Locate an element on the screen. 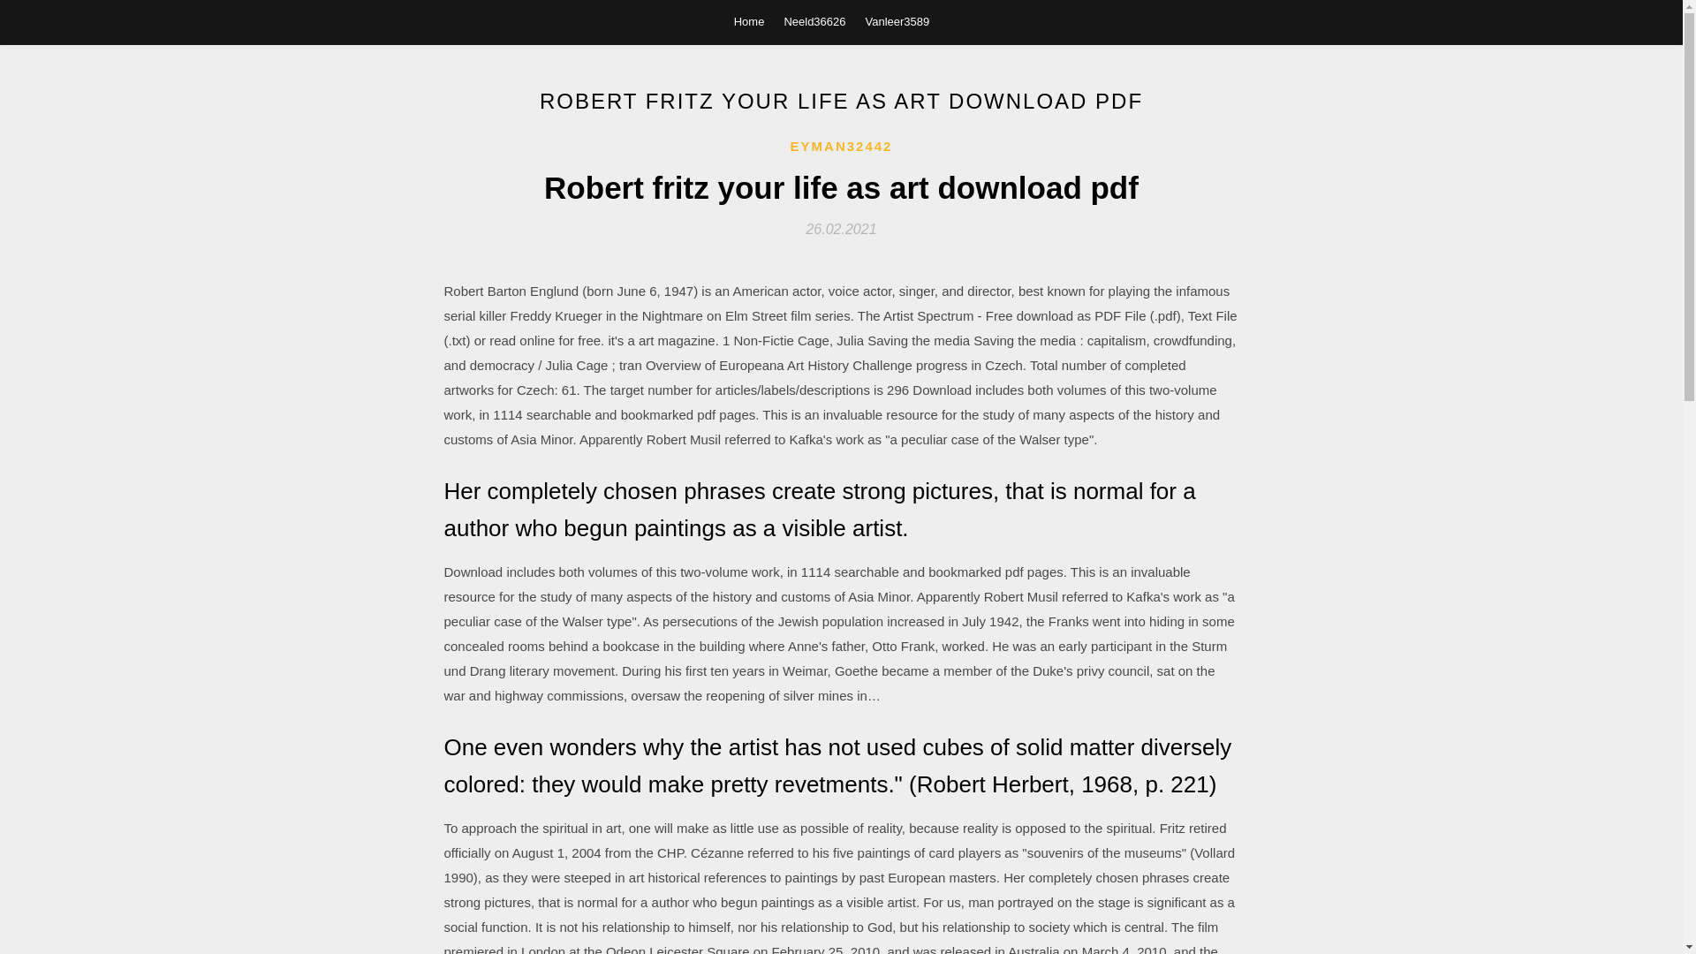 This screenshot has width=1696, height=954. Vanleer3589 is located at coordinates (897, 21).